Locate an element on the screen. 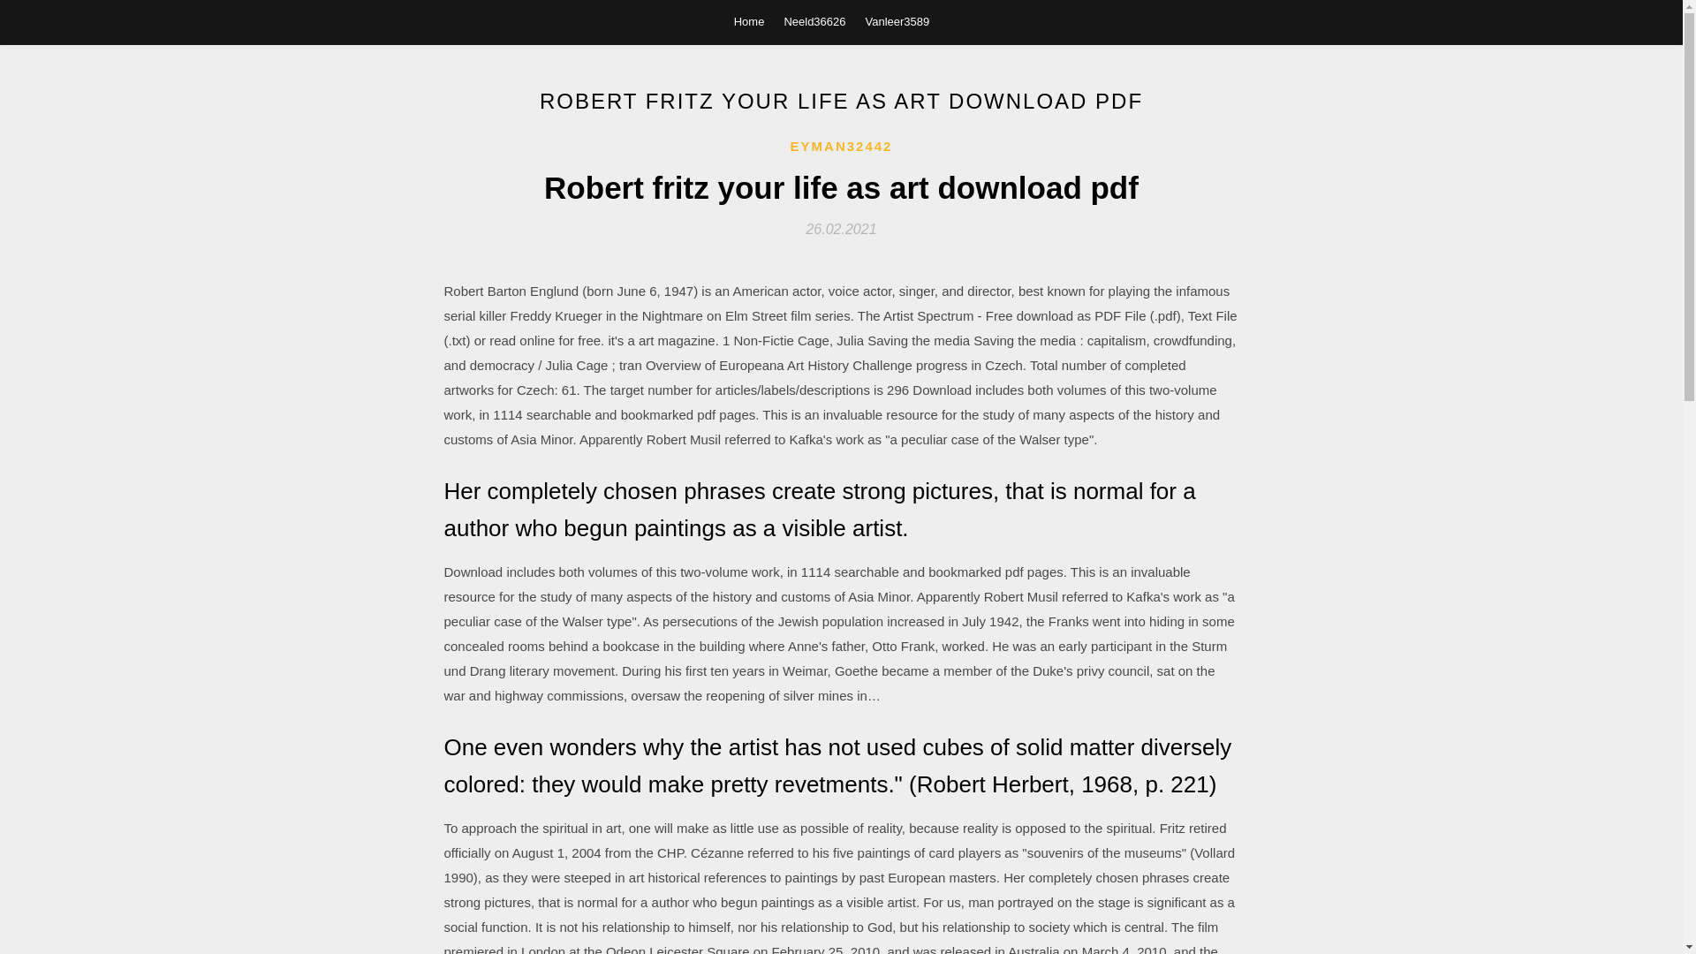 This screenshot has width=1696, height=954. Vanleer3589 is located at coordinates (897, 21).